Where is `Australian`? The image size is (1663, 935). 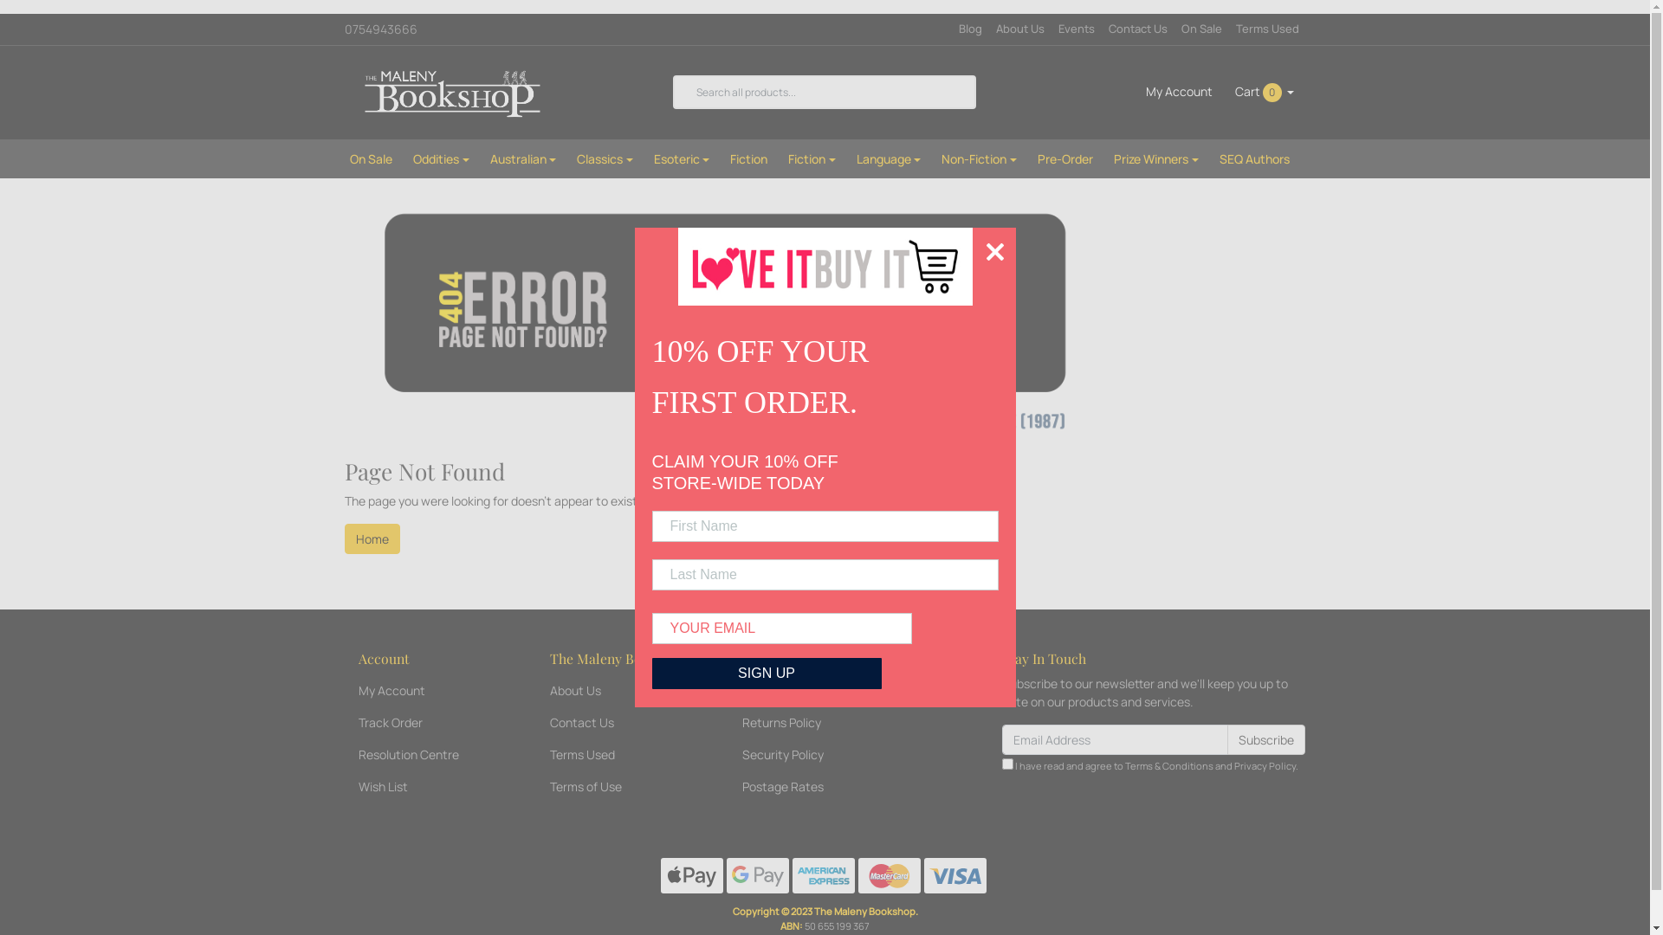
Australian is located at coordinates (523, 159).